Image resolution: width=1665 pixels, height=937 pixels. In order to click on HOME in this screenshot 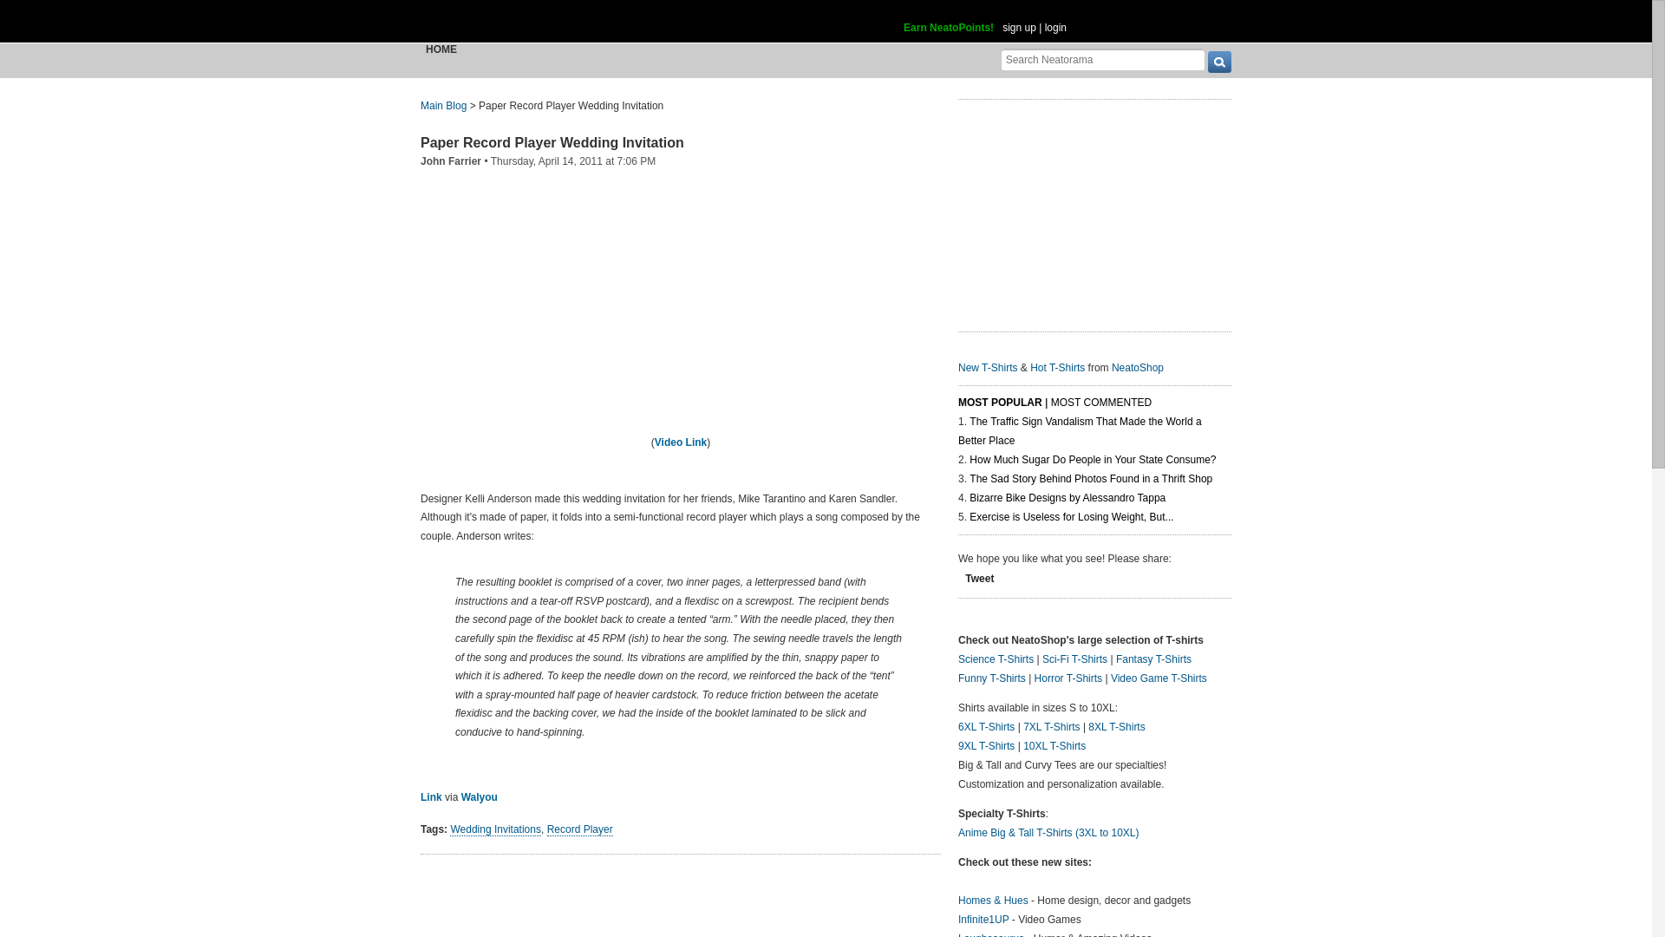, I will do `click(441, 49)`.